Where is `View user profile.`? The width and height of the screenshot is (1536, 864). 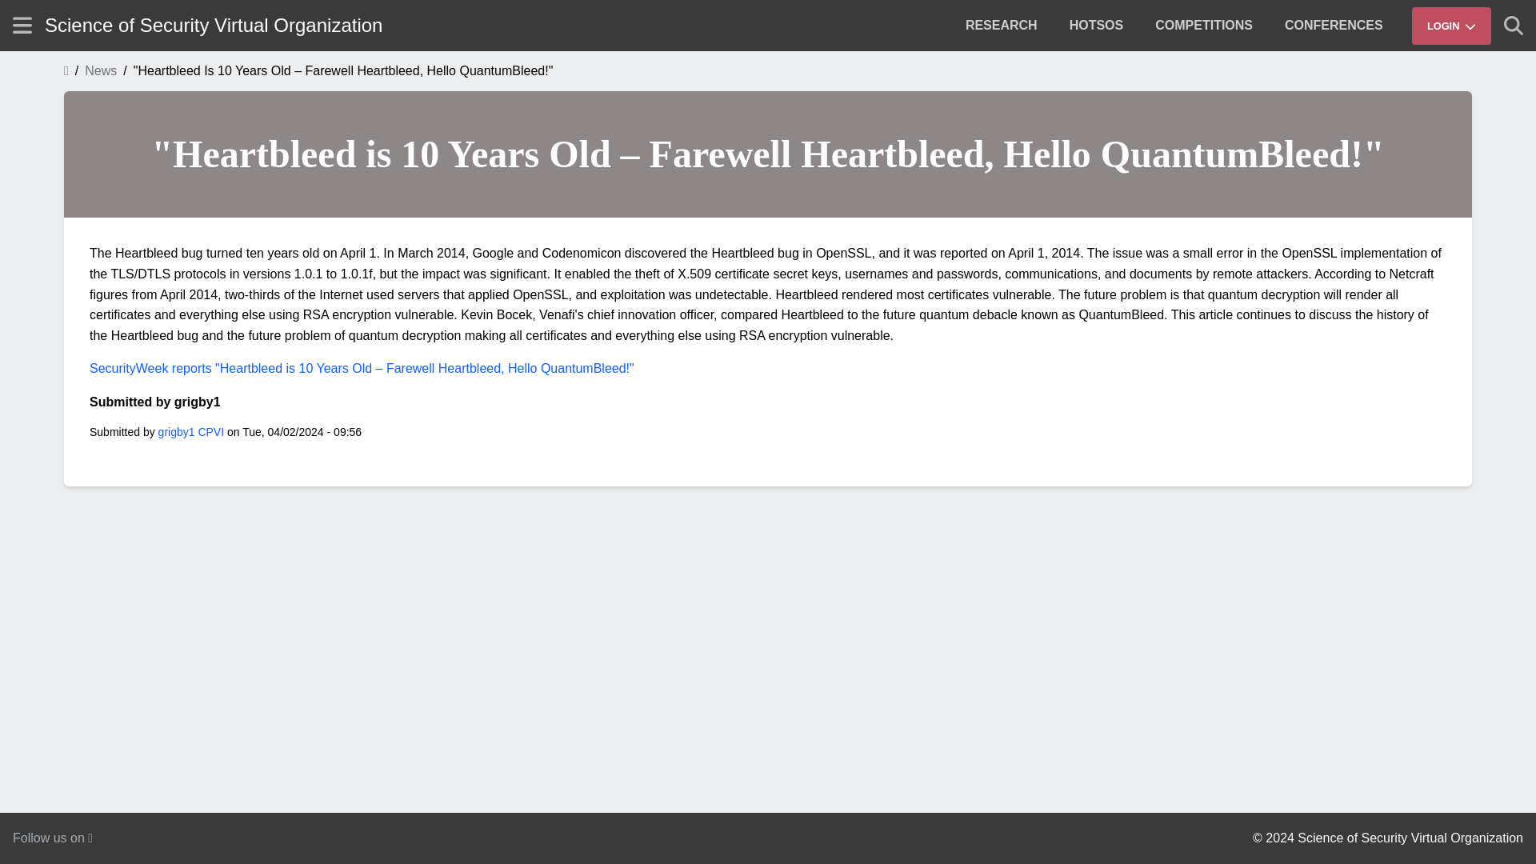 View user profile. is located at coordinates (190, 432).